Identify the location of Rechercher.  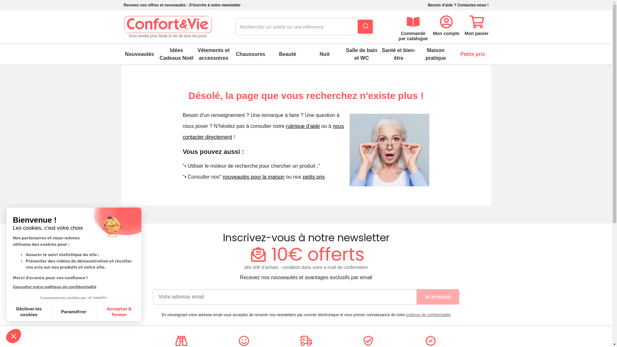
(365, 27).